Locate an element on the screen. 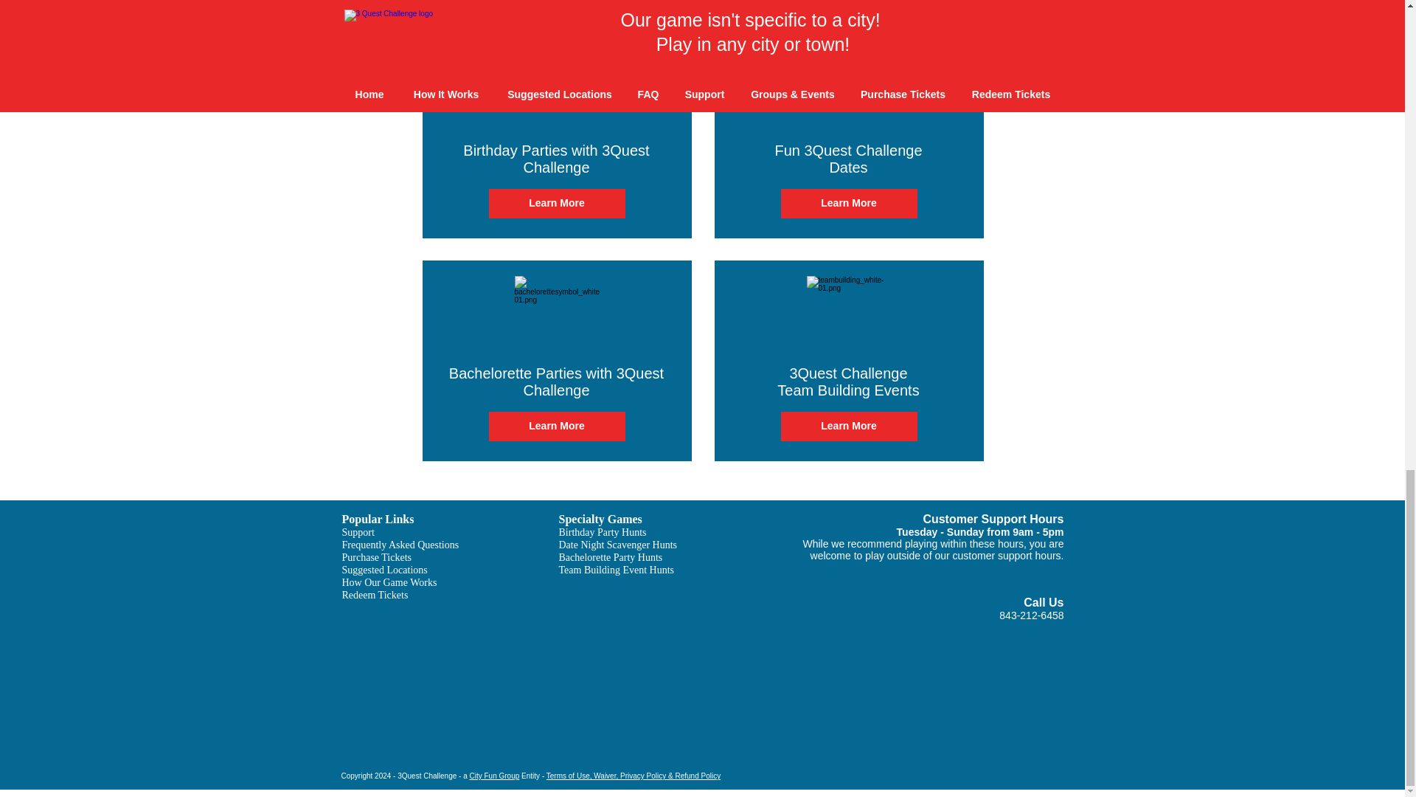  Team Building Event Hunts is located at coordinates (617, 569).